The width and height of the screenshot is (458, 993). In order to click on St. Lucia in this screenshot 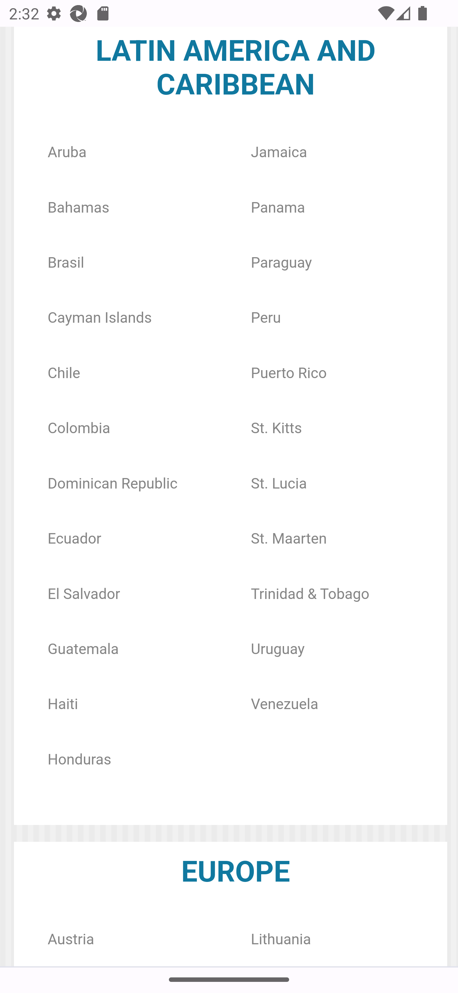, I will do `click(279, 483)`.